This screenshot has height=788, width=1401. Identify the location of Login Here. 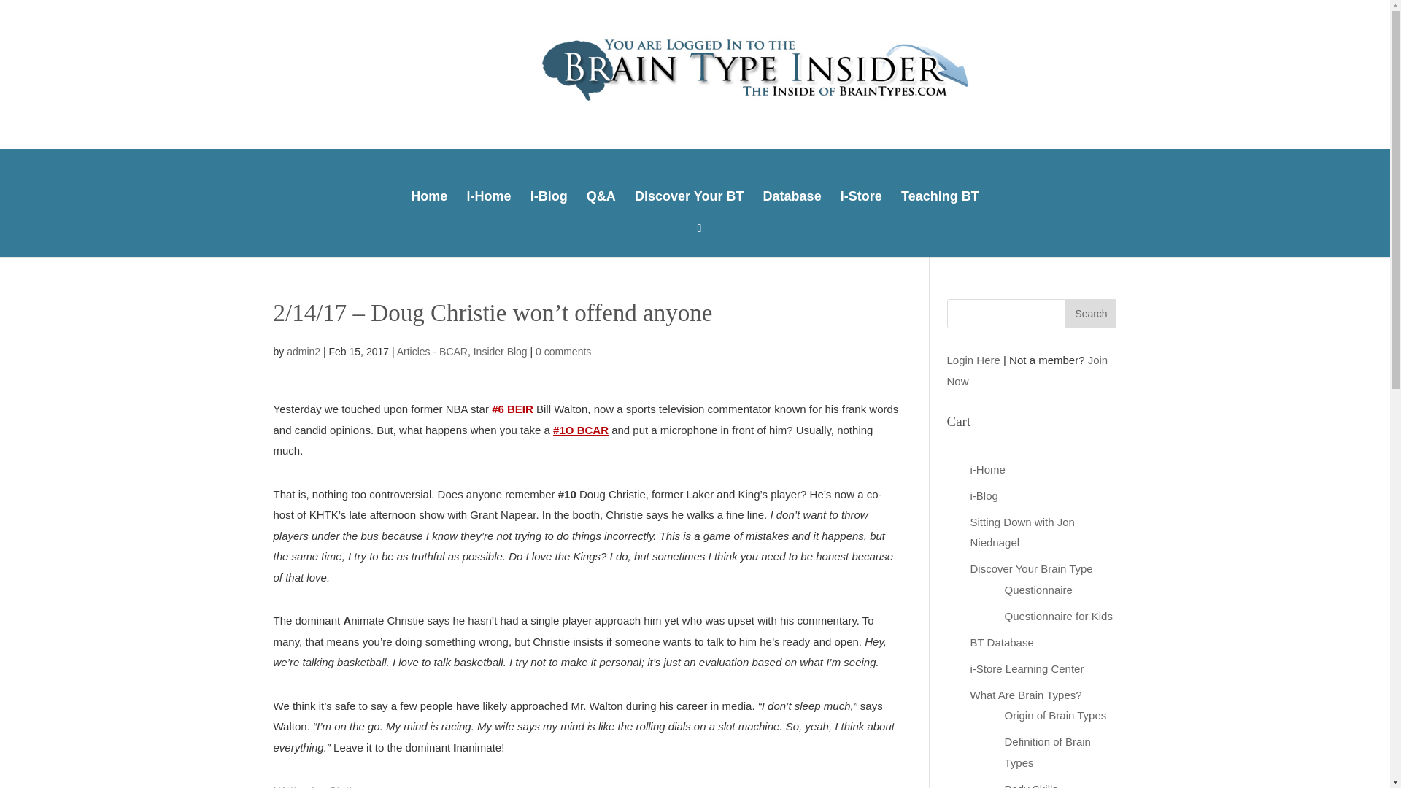
(973, 360).